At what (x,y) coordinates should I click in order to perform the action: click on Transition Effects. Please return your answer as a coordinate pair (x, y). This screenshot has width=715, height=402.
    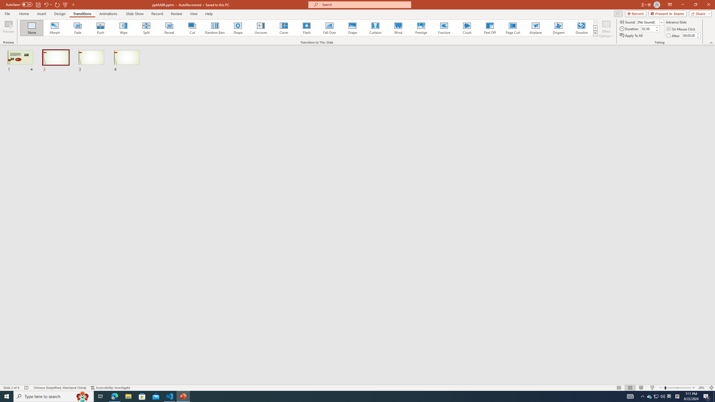
    Looking at the image, I should click on (595, 33).